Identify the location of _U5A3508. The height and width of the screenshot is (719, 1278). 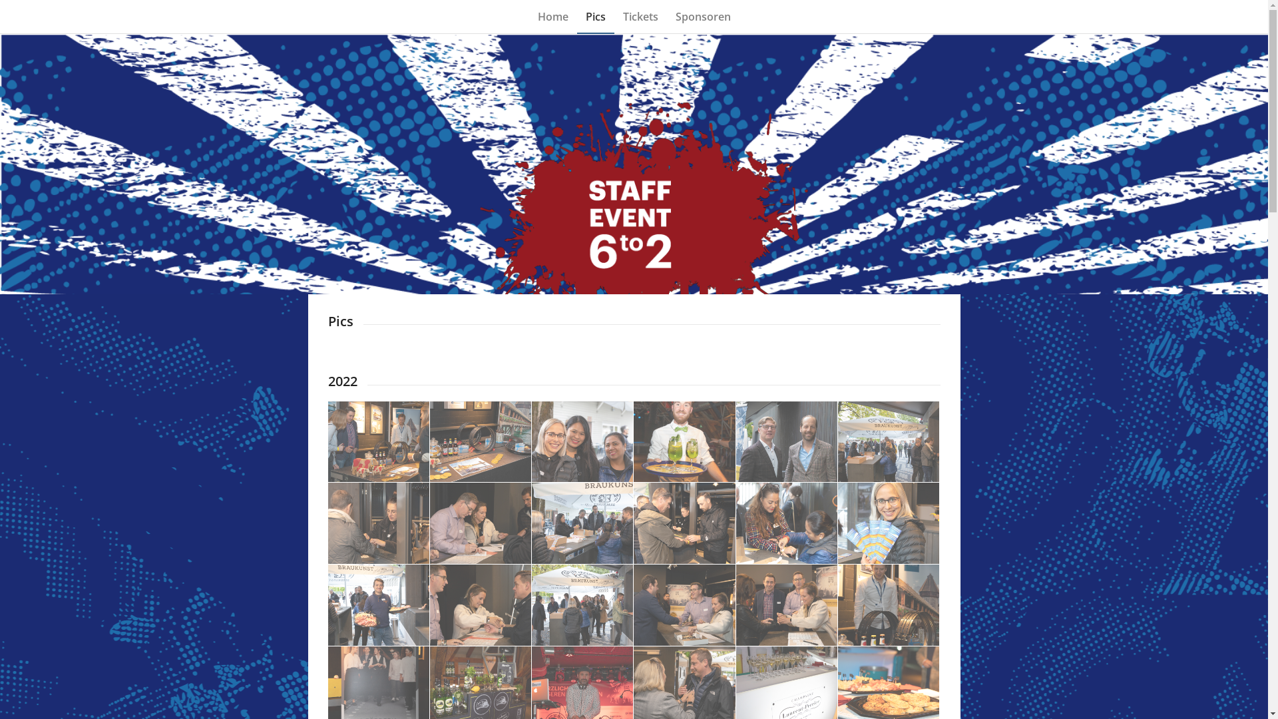
(684, 606).